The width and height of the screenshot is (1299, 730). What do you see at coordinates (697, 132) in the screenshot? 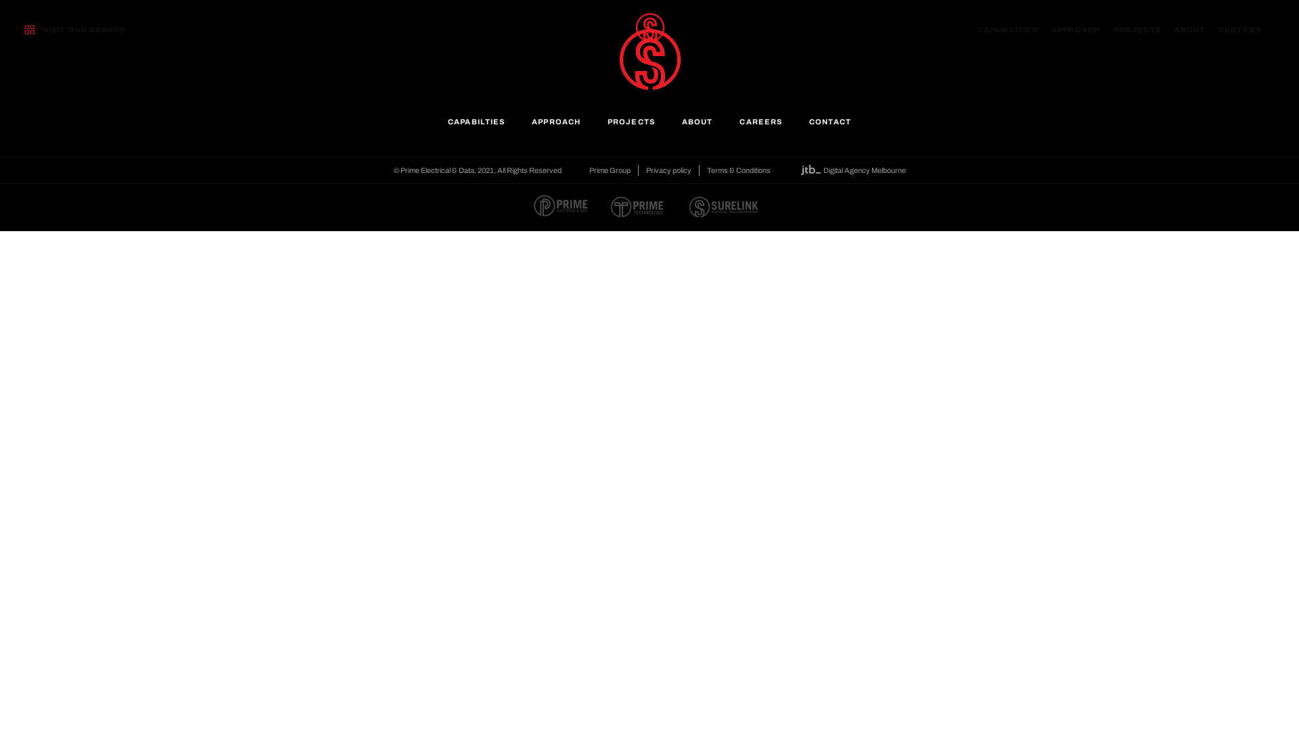
I see `ABOUT` at bounding box center [697, 132].